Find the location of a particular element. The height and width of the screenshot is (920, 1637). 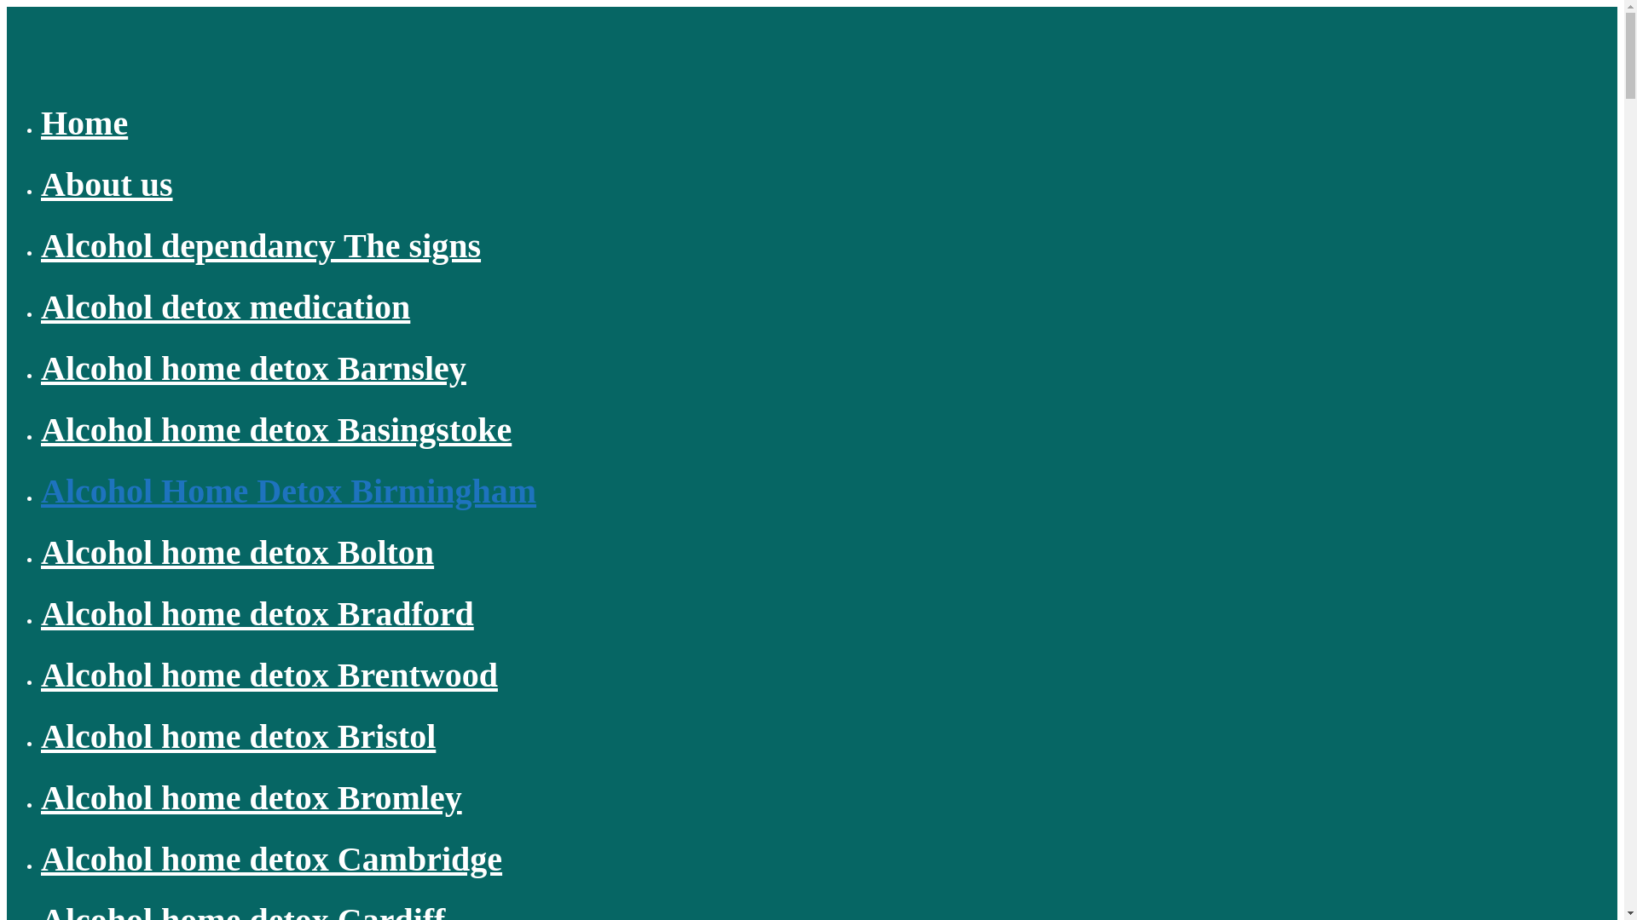

Alcohol detox medication is located at coordinates (225, 307).